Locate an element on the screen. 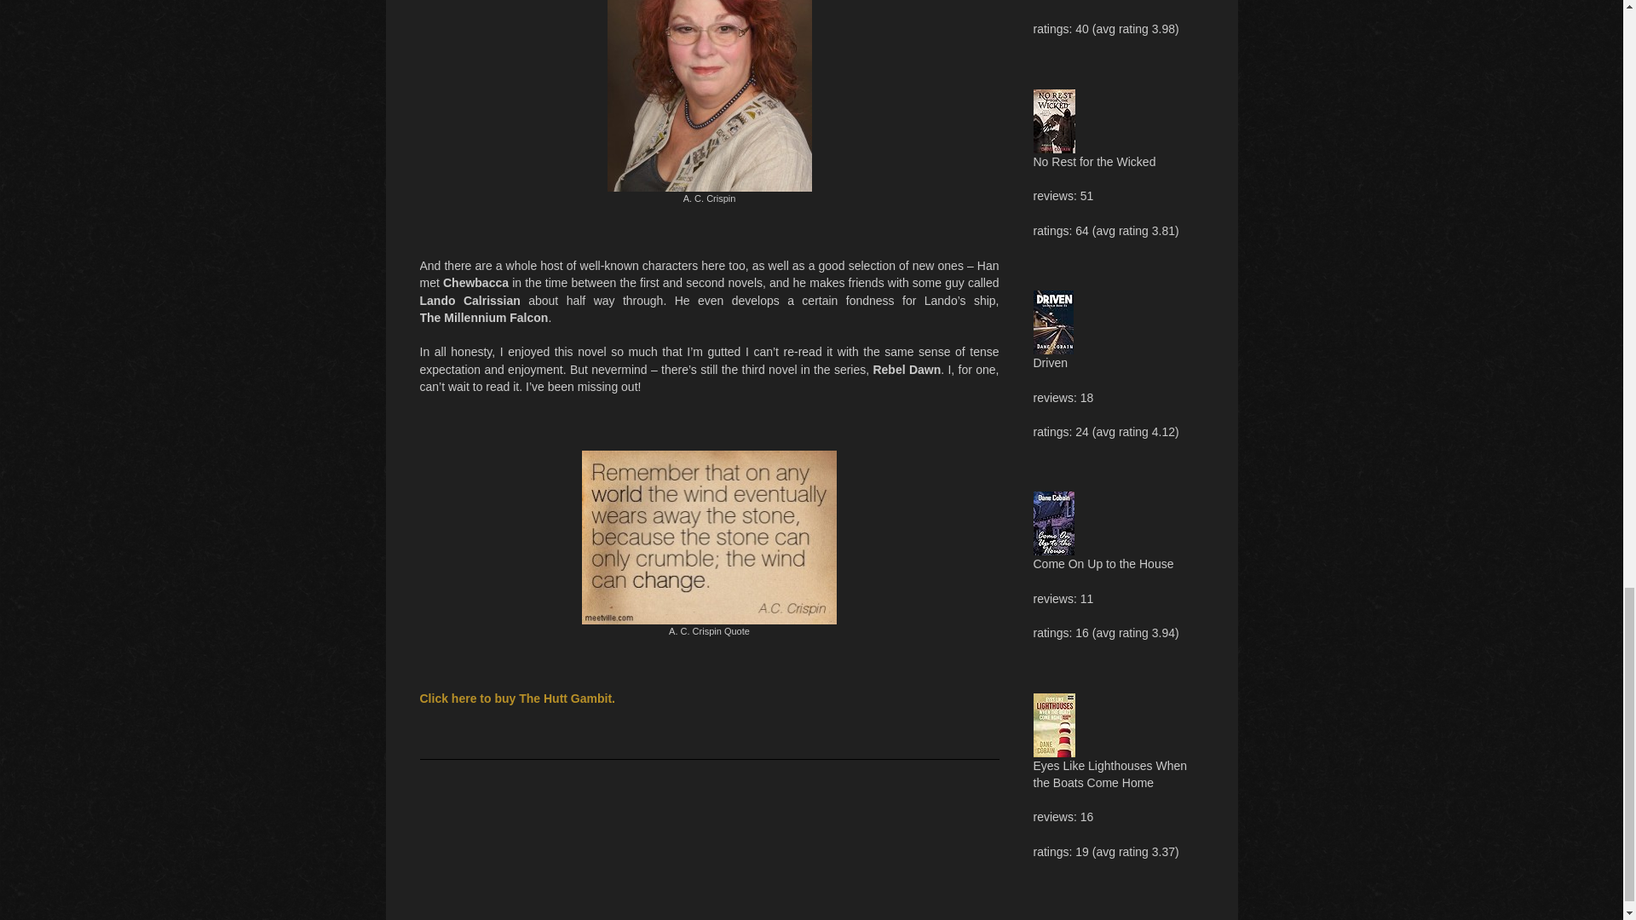 The image size is (1636, 920). Buy A. C. Crispin - The Hutt Gambit is located at coordinates (516, 699).